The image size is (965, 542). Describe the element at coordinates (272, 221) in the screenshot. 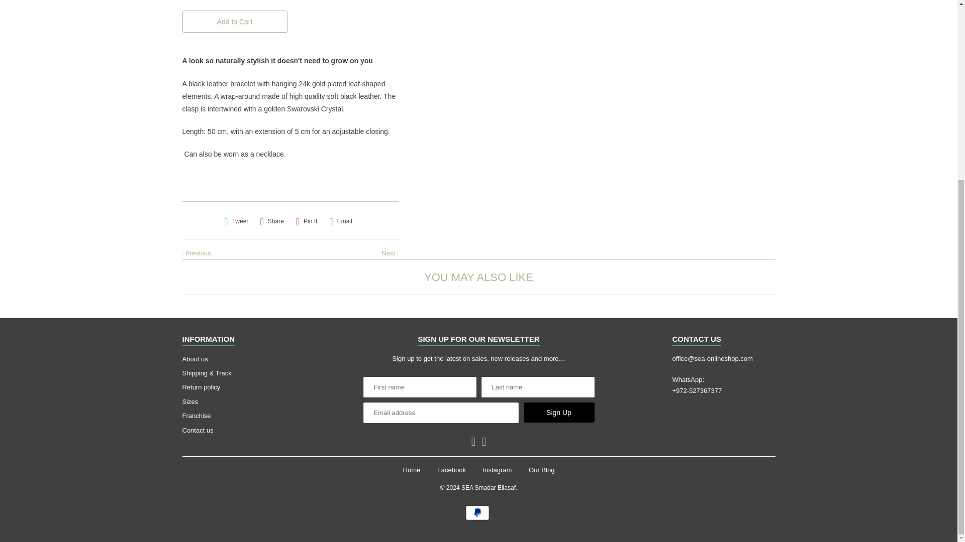

I see `Share this on Facebook` at that location.